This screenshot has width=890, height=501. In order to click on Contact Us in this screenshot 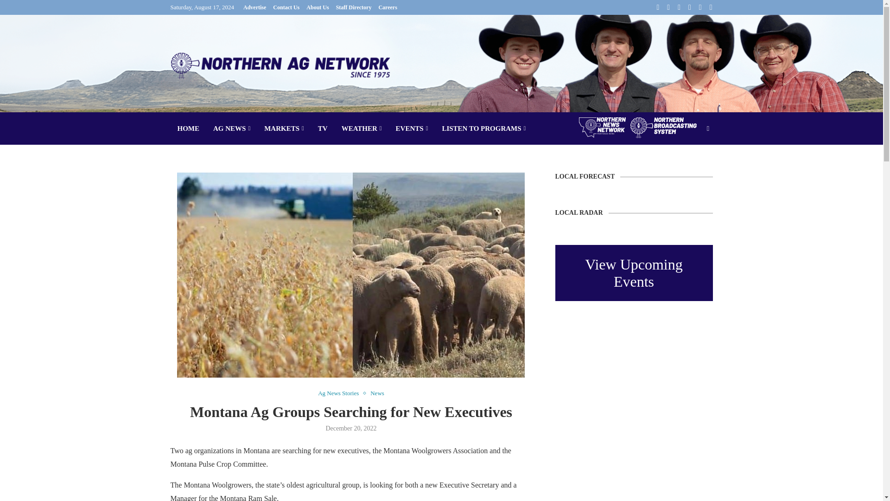, I will do `click(286, 7)`.